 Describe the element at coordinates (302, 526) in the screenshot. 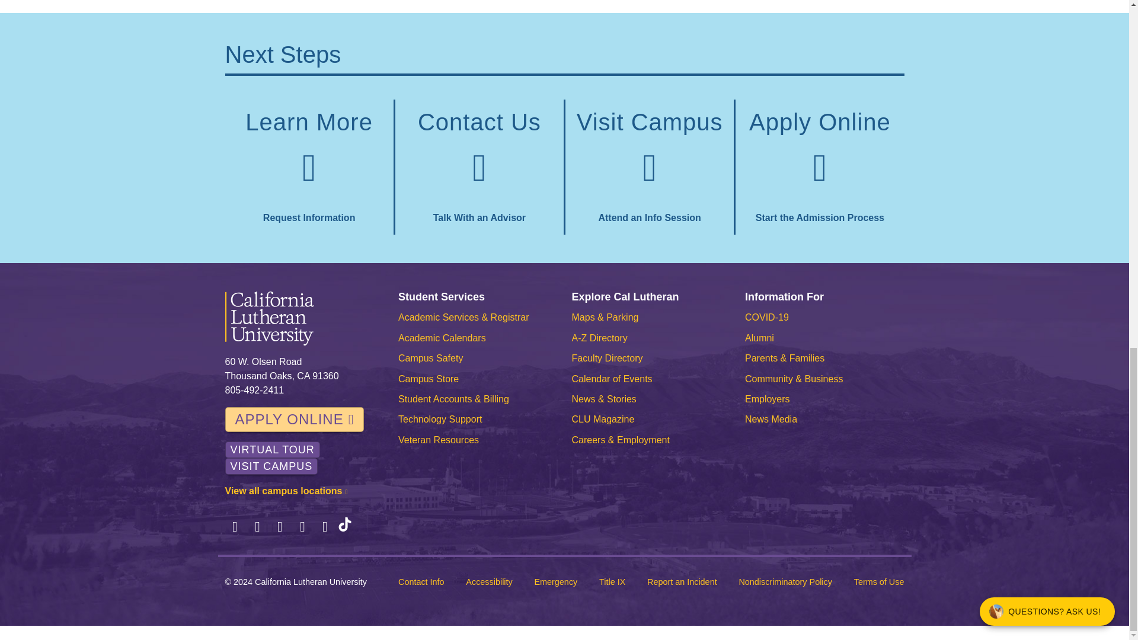

I see `LinkedIn` at that location.